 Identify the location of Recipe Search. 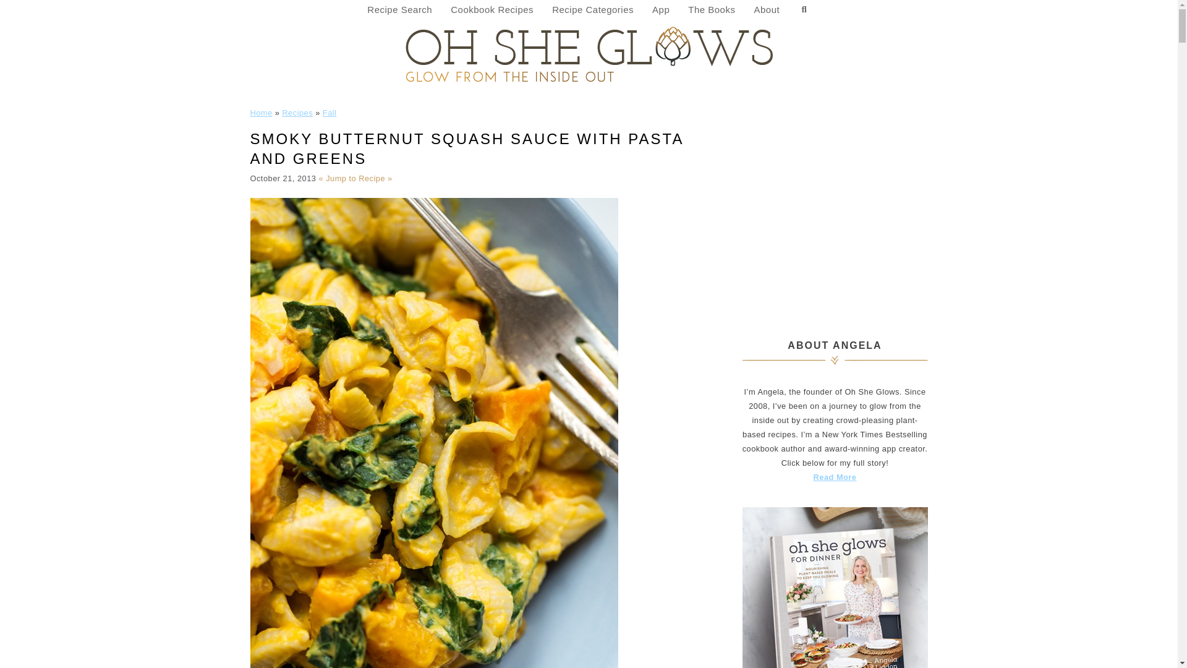
(399, 10).